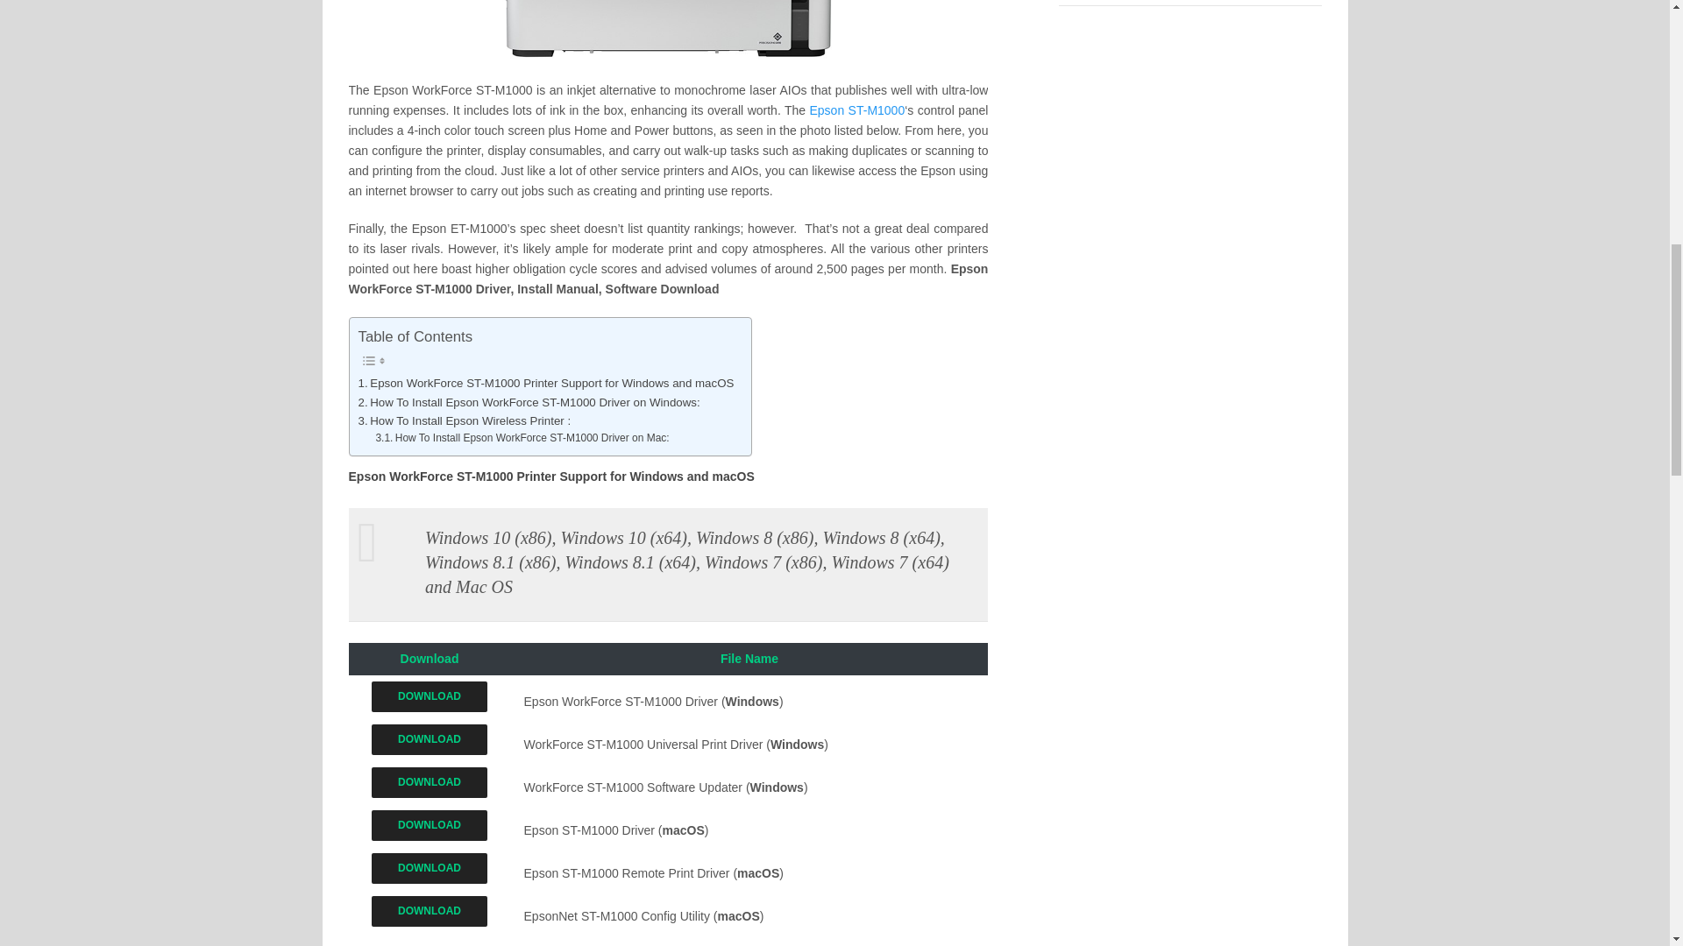  I want to click on DOWNLOAD, so click(430, 911).